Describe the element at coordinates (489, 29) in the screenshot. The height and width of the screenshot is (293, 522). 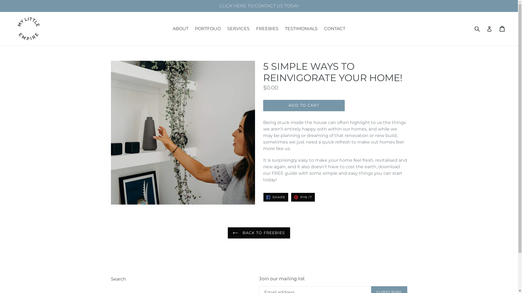
I see `Log in` at that location.